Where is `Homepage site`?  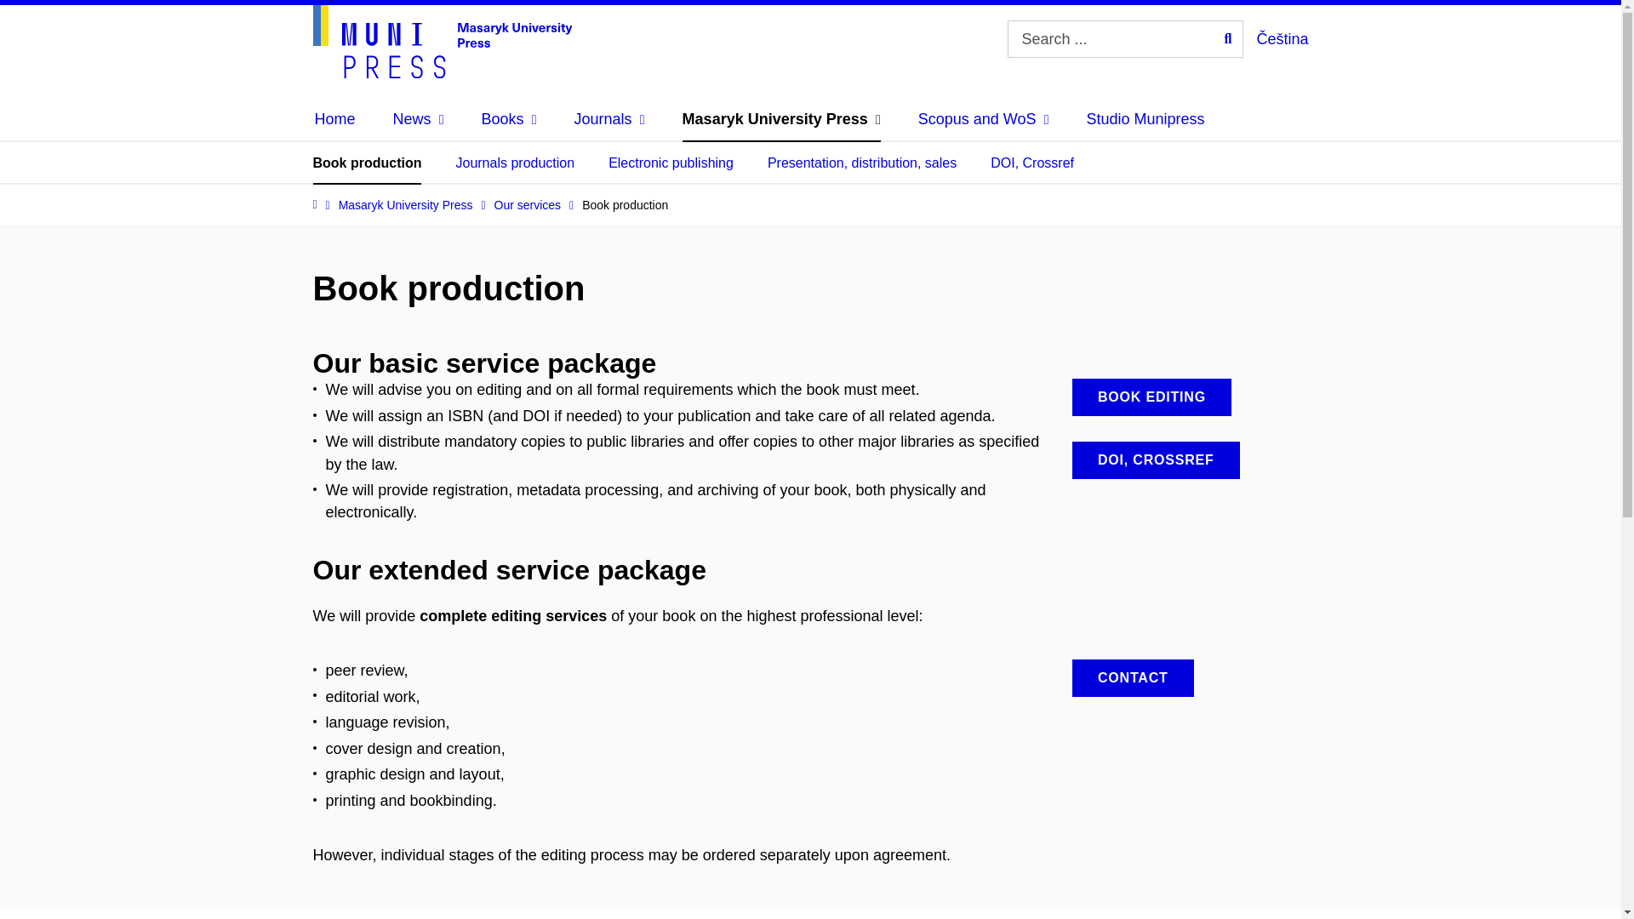
Homepage site is located at coordinates (443, 41).